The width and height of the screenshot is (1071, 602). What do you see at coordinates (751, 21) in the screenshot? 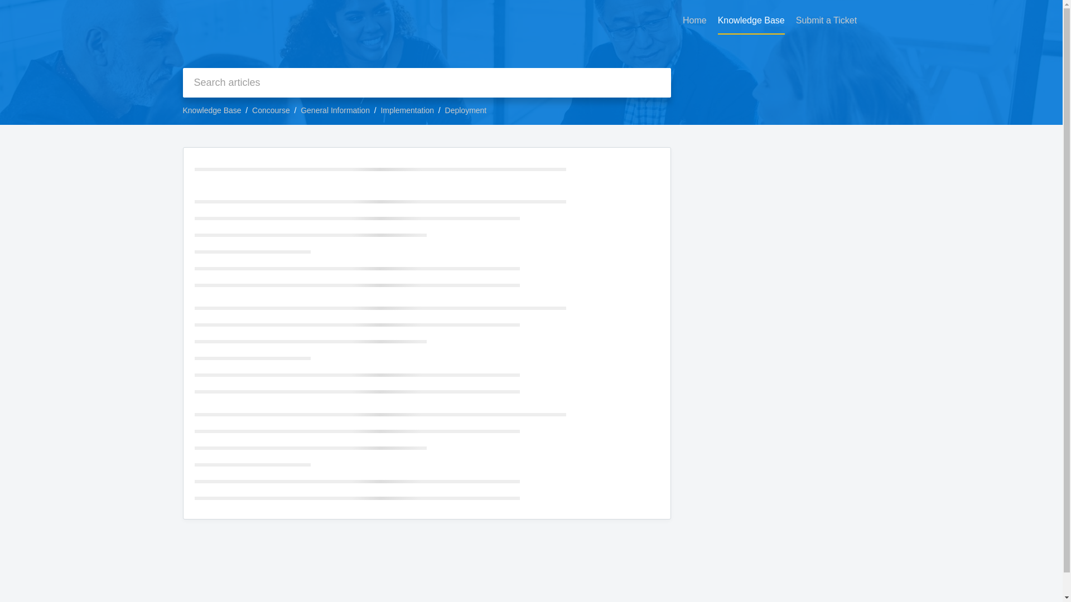
I see `Knowledge Base` at bounding box center [751, 21].